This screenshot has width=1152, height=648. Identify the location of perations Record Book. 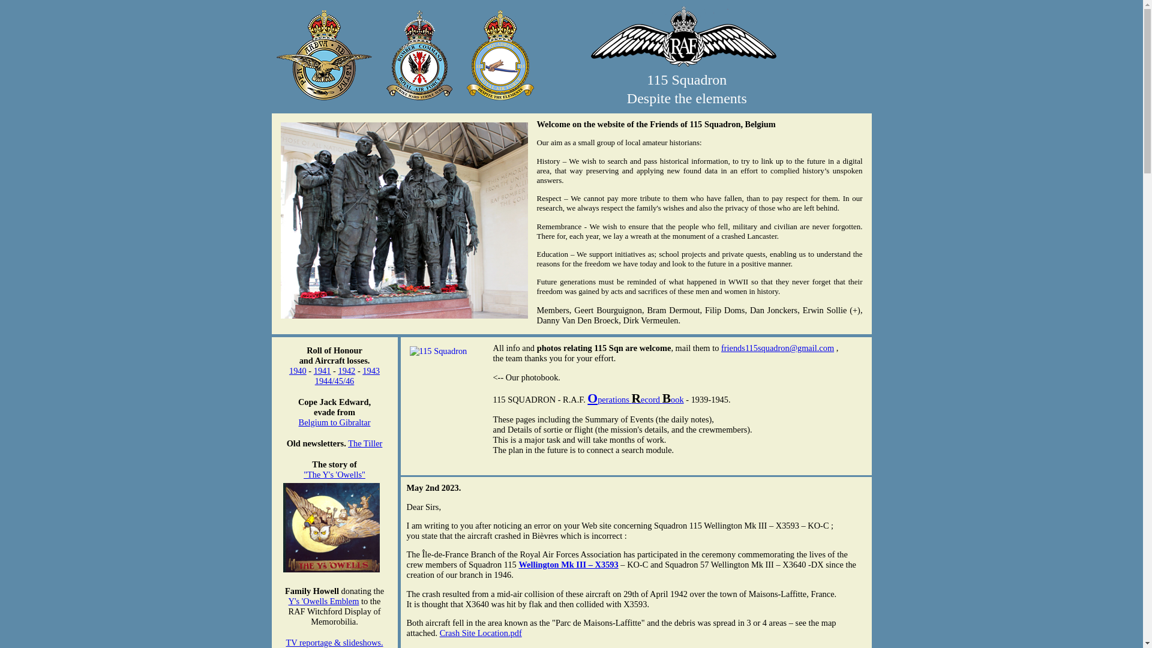
(641, 400).